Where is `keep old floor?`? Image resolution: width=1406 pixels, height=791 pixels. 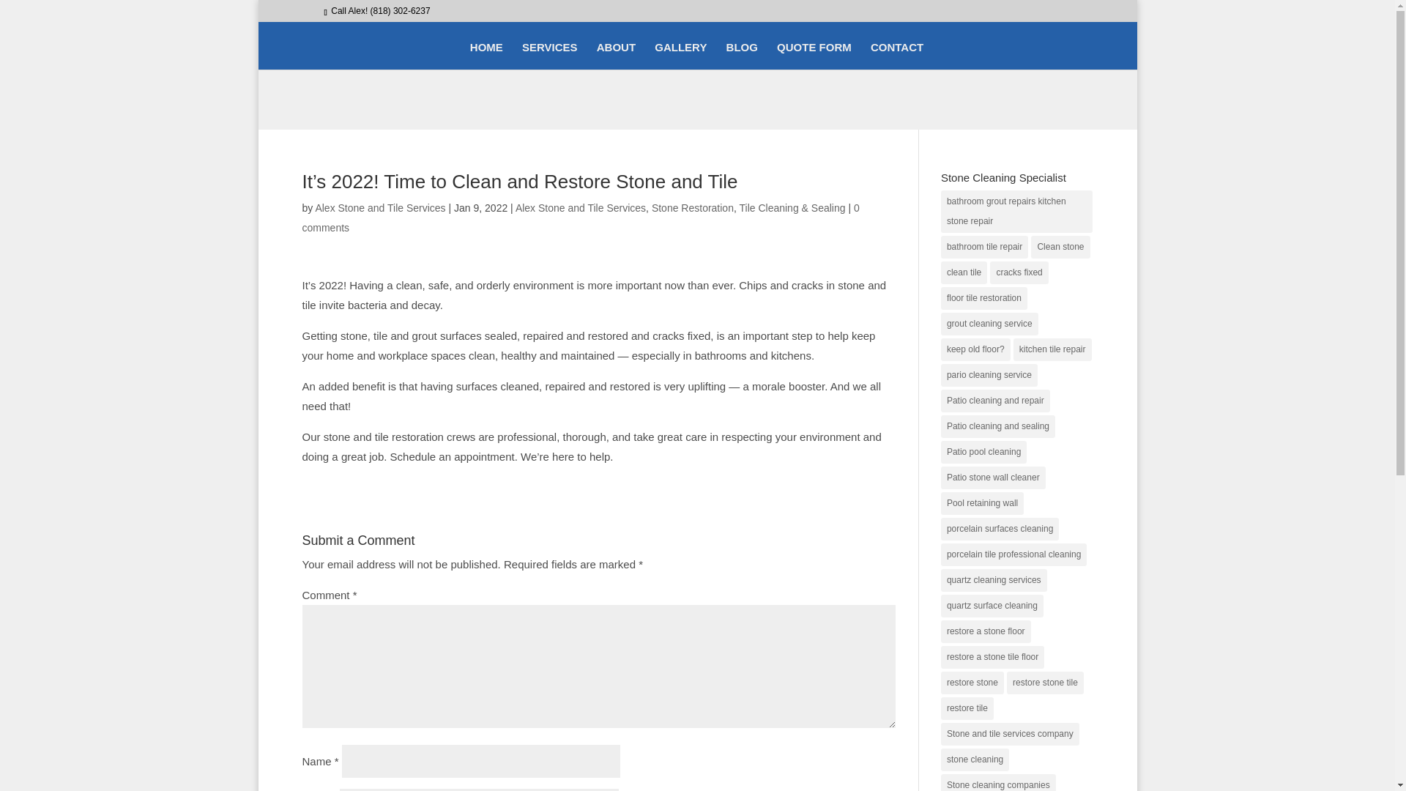
keep old floor? is located at coordinates (975, 349).